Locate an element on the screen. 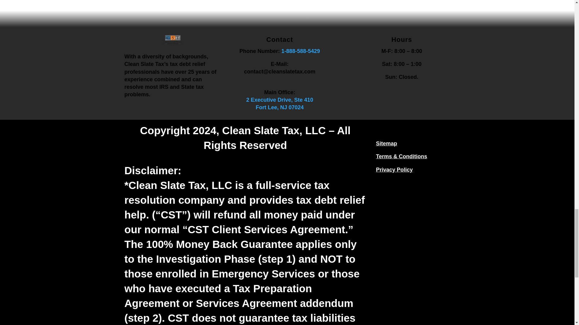 This screenshot has width=579, height=325. Sitemap is located at coordinates (387, 143).